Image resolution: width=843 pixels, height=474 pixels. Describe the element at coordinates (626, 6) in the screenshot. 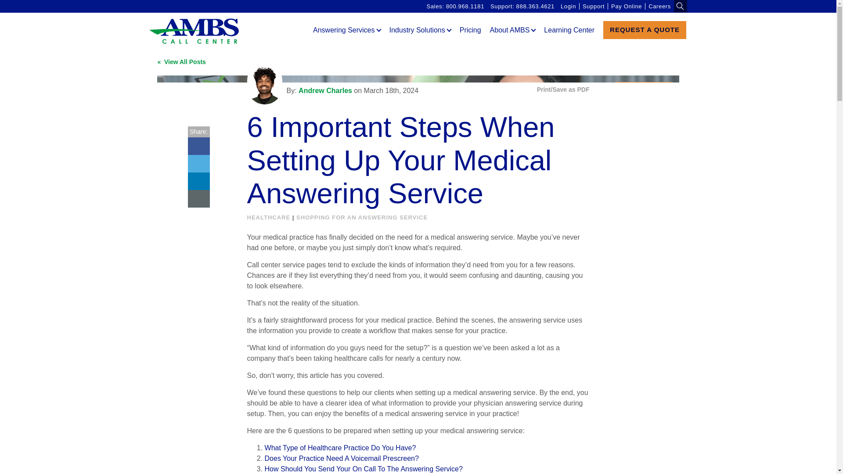

I see `Pay Online` at that location.